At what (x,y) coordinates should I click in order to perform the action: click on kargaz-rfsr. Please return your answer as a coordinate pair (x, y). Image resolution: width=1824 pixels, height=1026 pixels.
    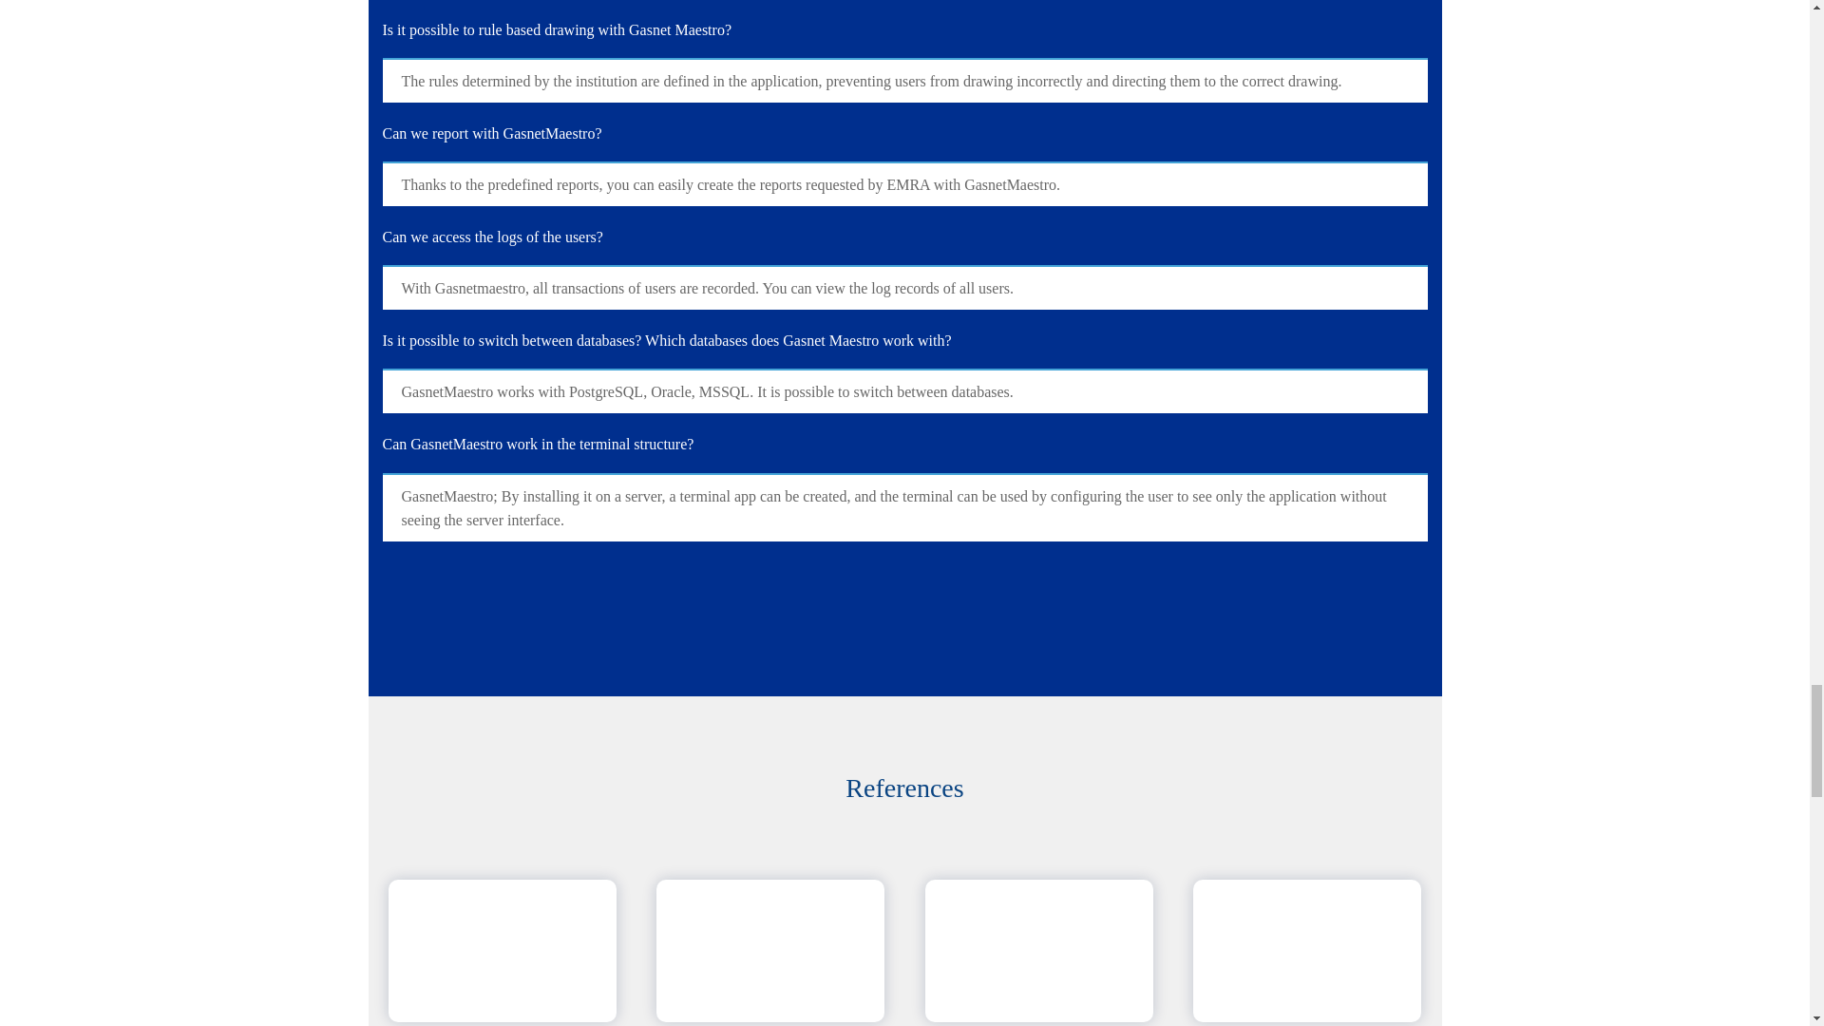
    Looking at the image, I should click on (769, 950).